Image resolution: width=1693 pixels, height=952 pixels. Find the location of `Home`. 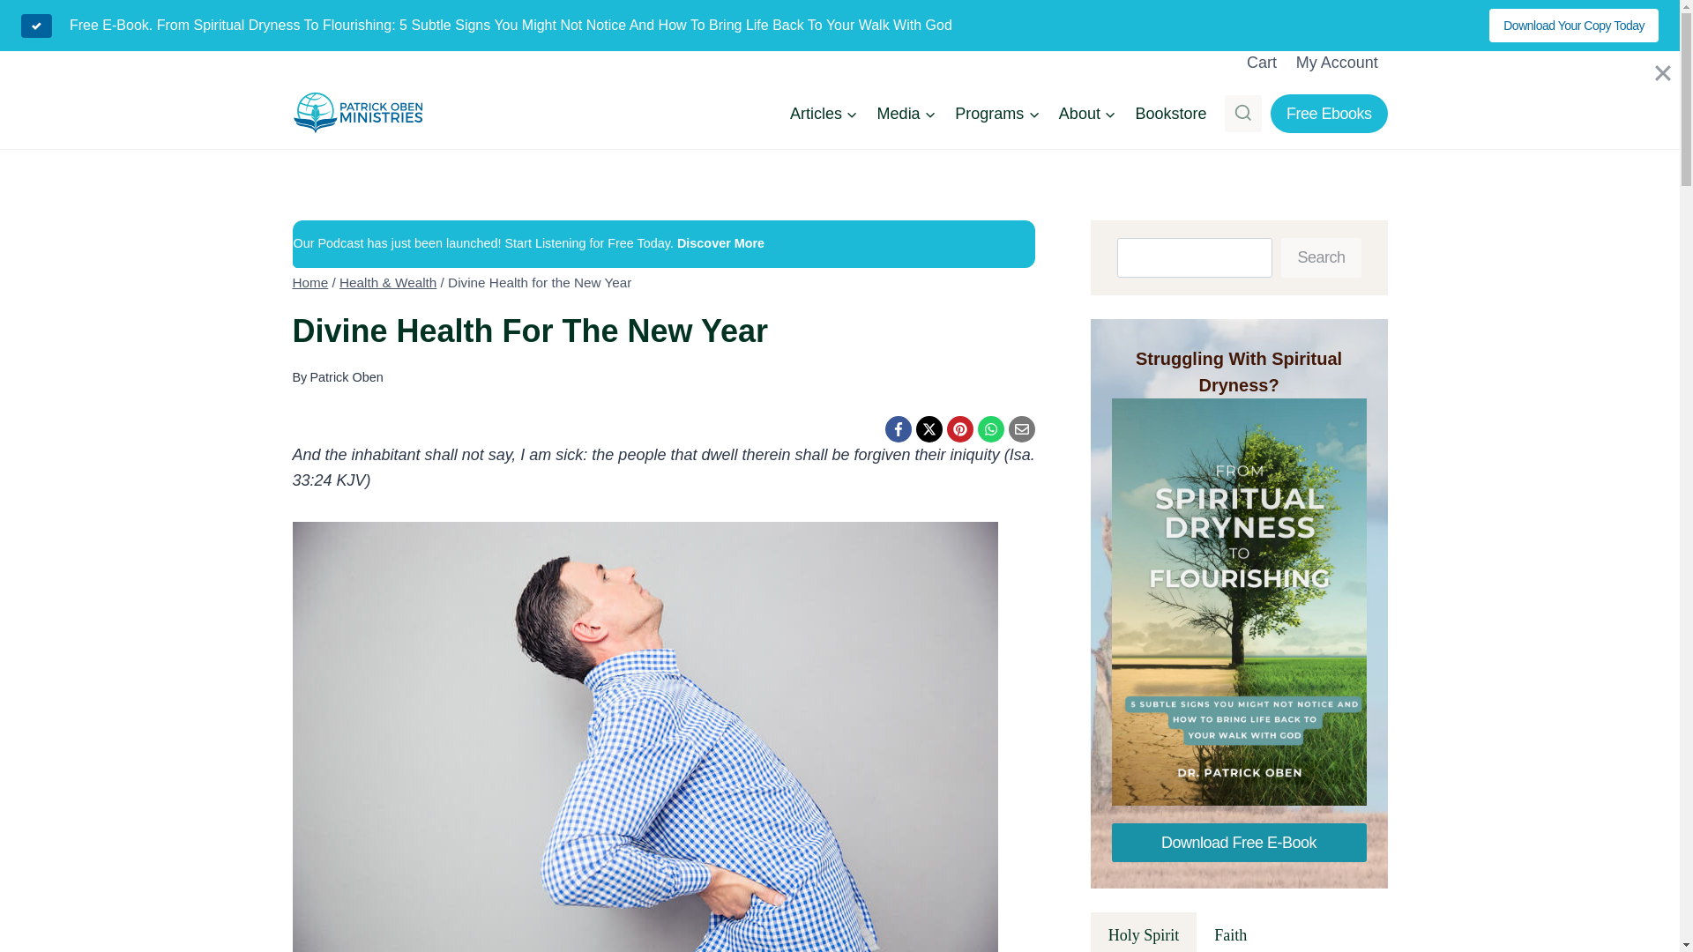

Home is located at coordinates (310, 282).